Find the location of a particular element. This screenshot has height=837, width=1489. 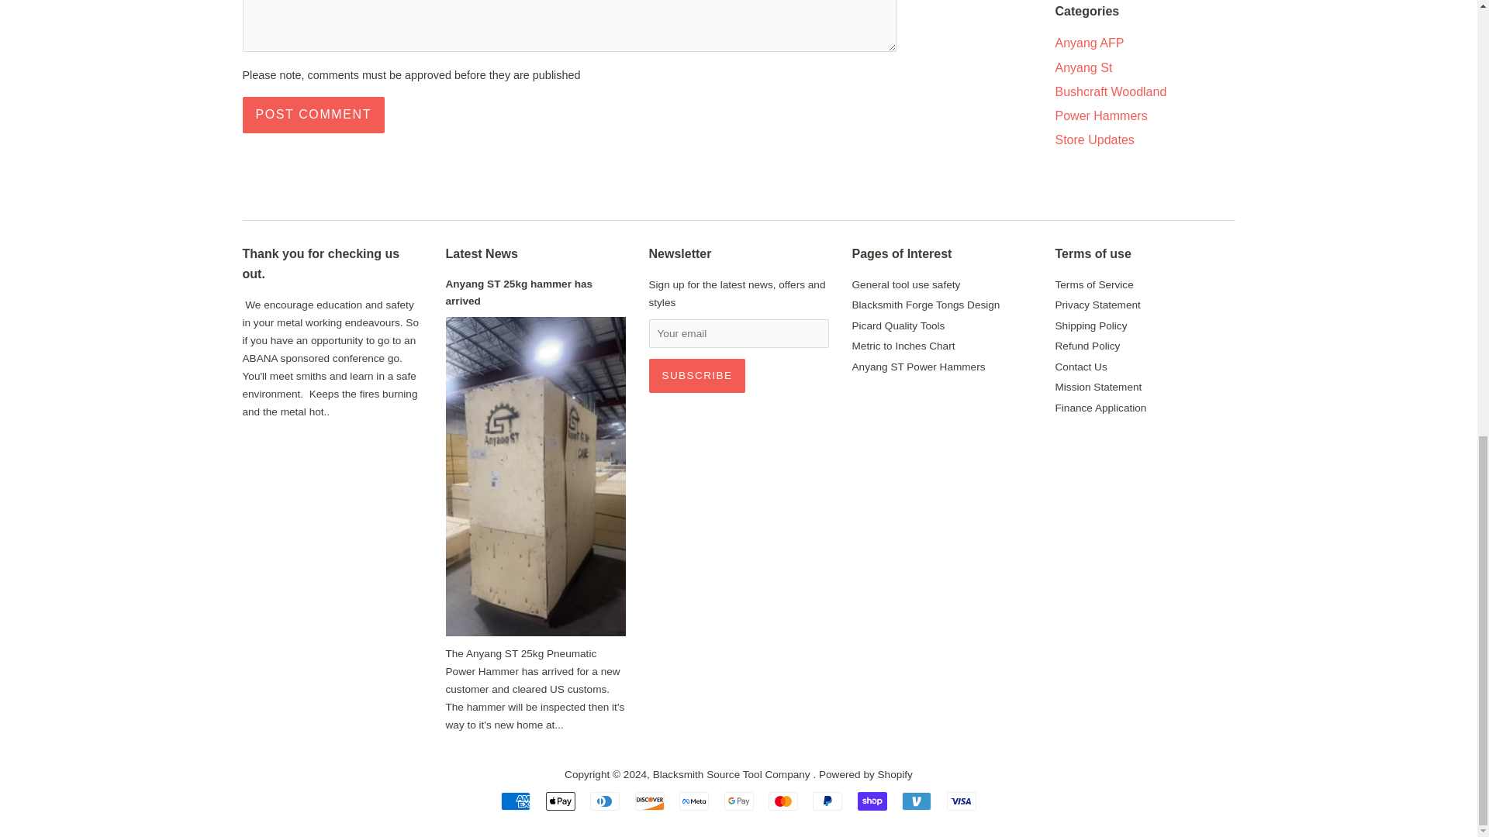

Visa is located at coordinates (962, 801).